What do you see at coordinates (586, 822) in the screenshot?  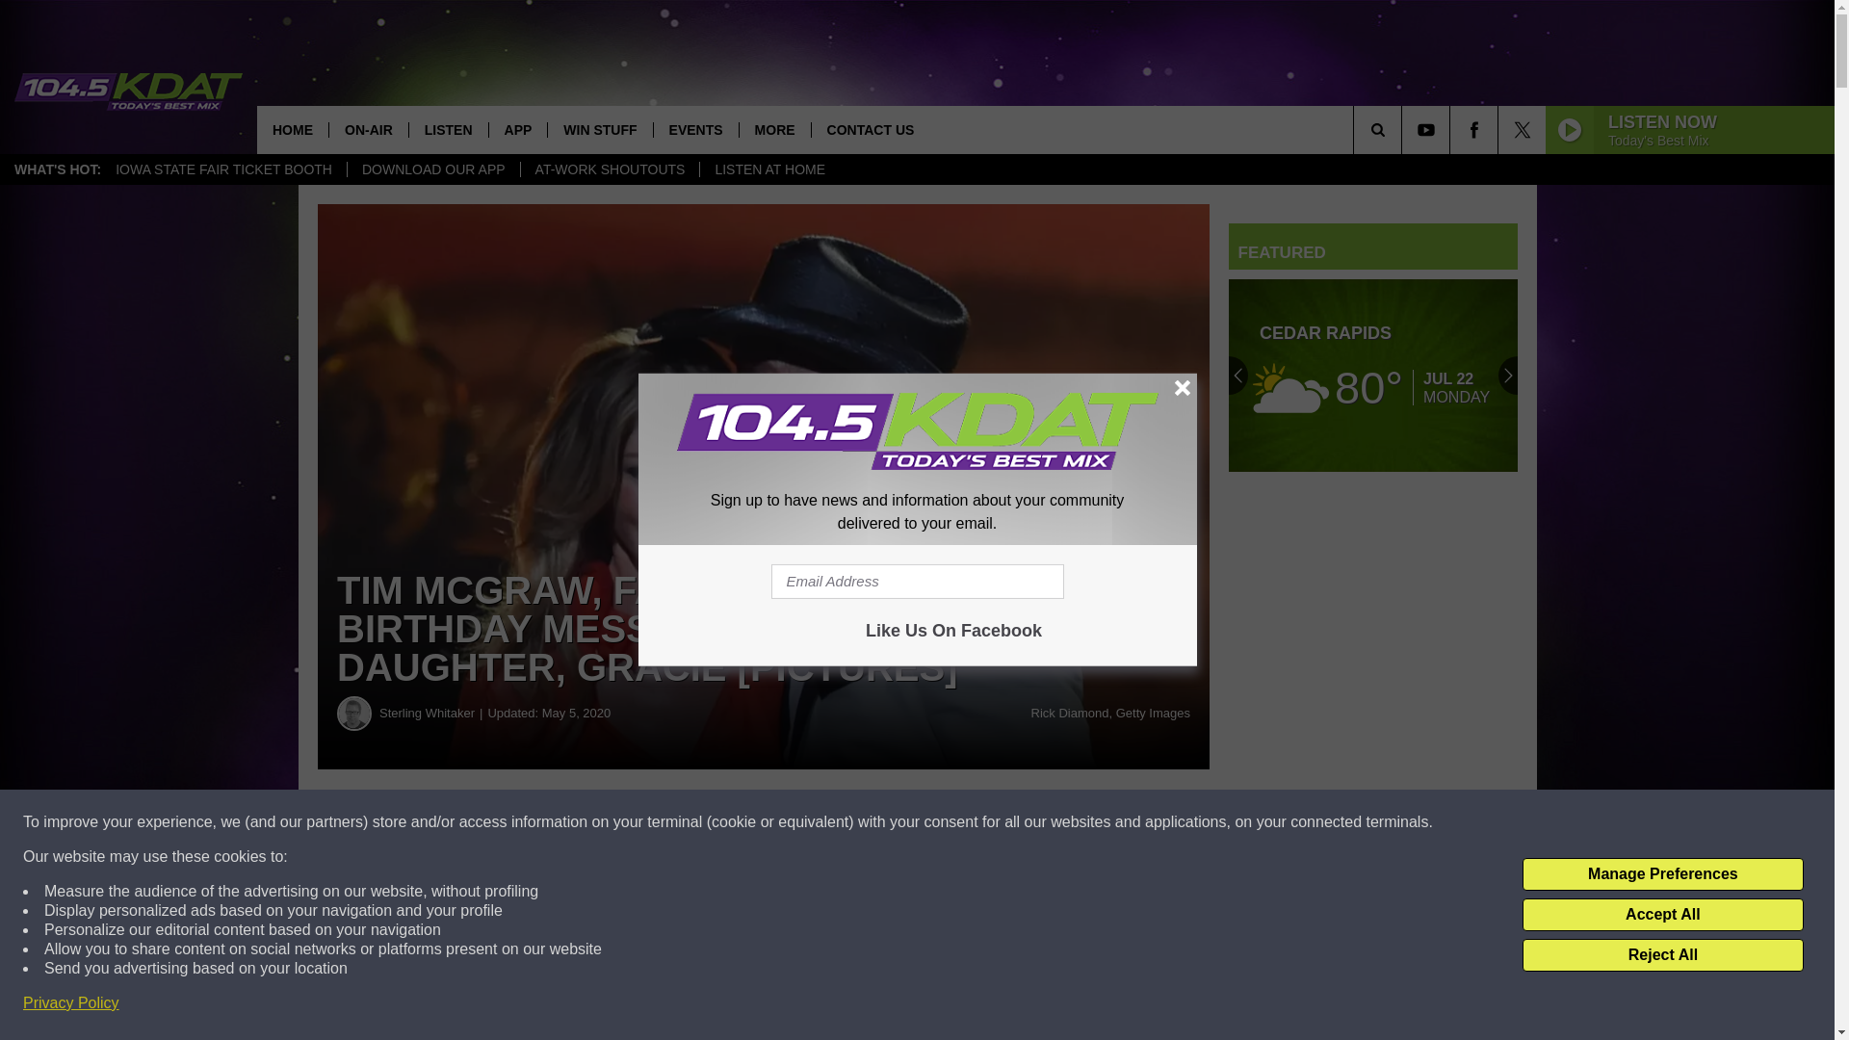 I see `Share on Facebook` at bounding box center [586, 822].